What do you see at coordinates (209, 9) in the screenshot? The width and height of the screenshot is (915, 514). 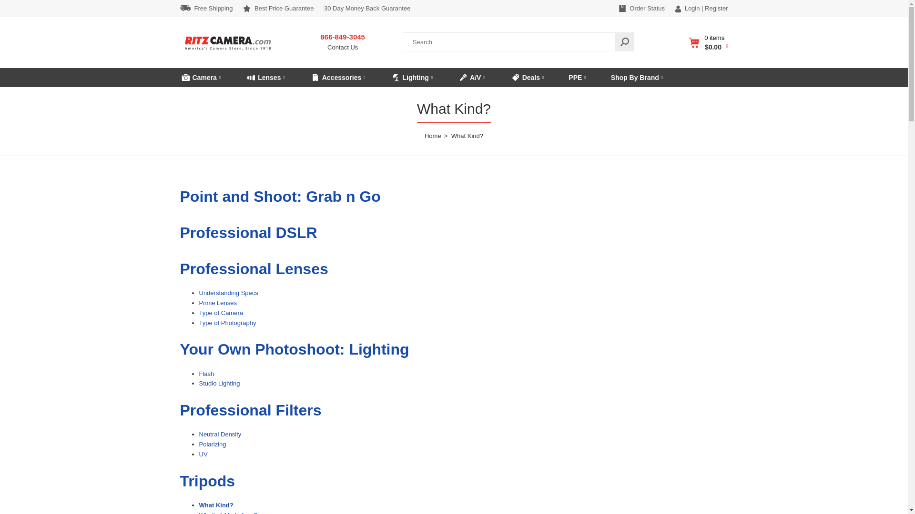 I see `Register` at bounding box center [209, 9].